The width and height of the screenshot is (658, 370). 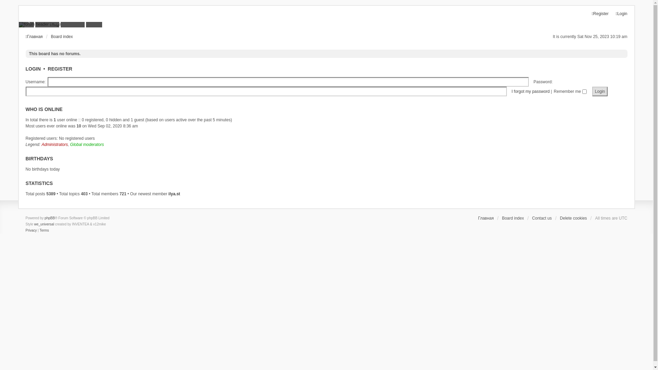 I want to click on Contact us, so click(x=542, y=218).